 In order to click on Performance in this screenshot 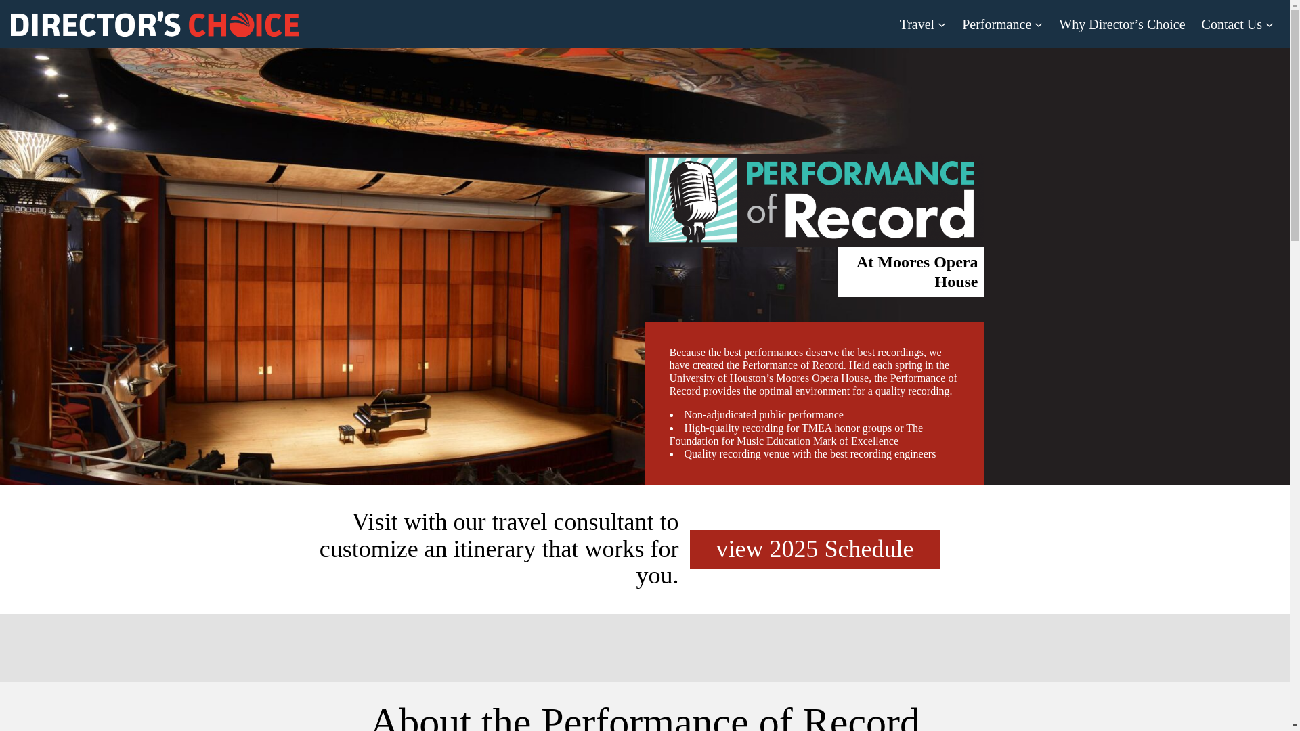, I will do `click(1002, 24)`.